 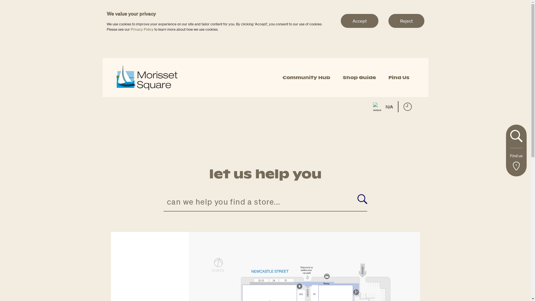 I want to click on Reject, so click(x=406, y=21).